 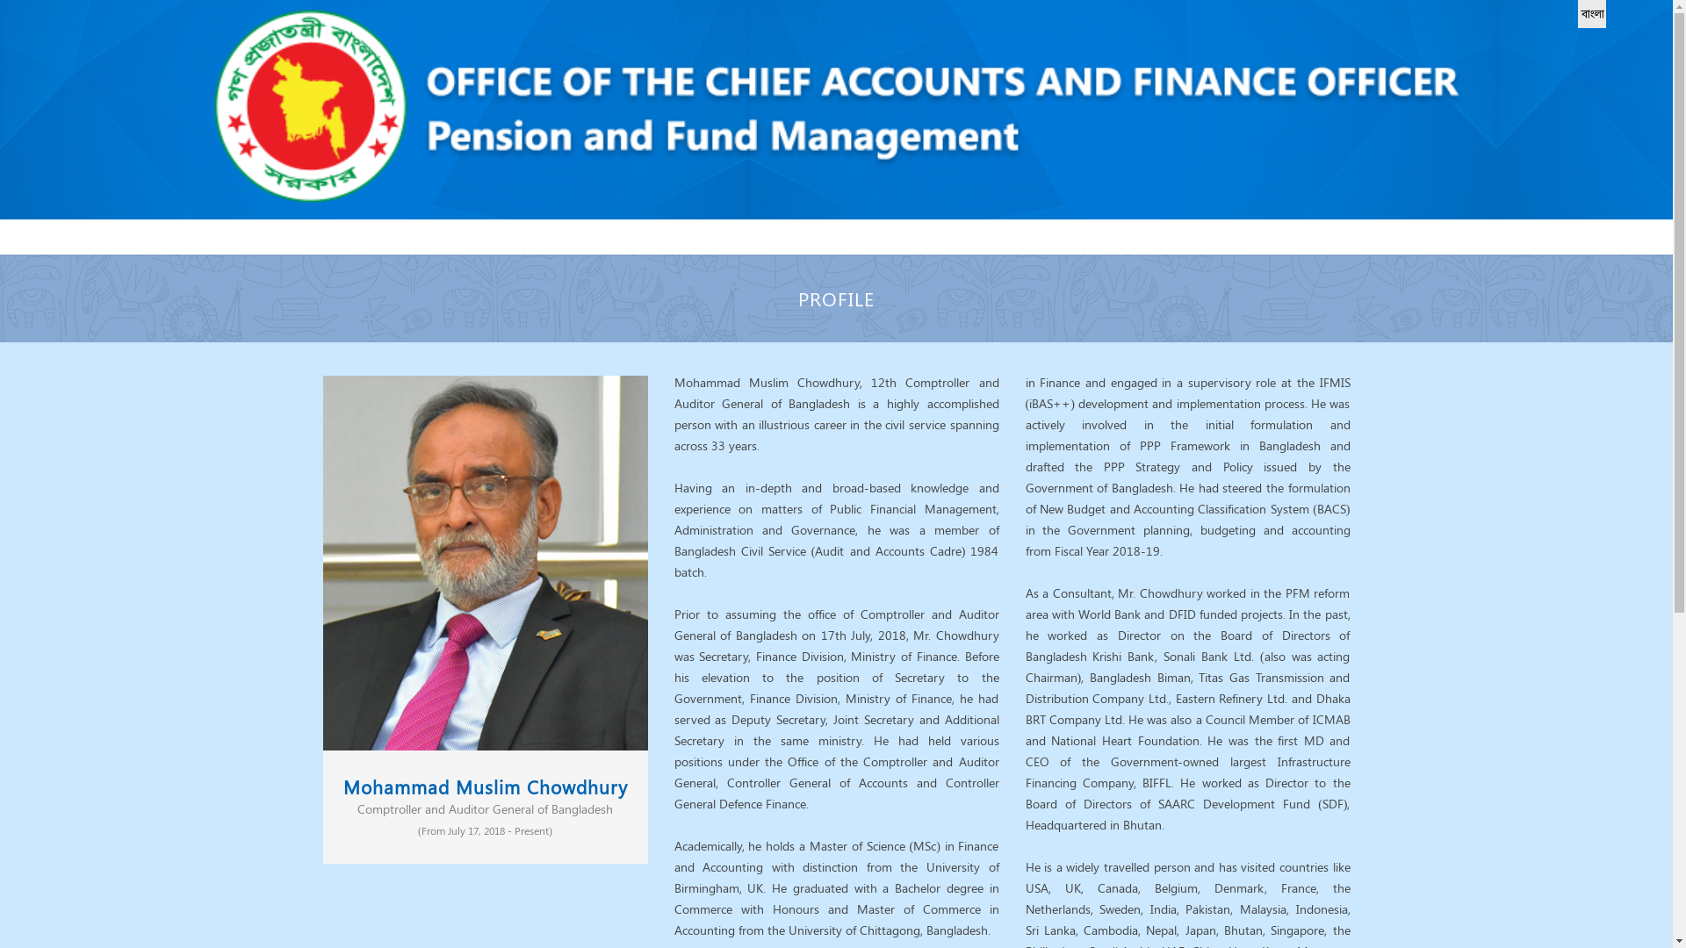 I want to click on Forms, so click(x=581, y=229).